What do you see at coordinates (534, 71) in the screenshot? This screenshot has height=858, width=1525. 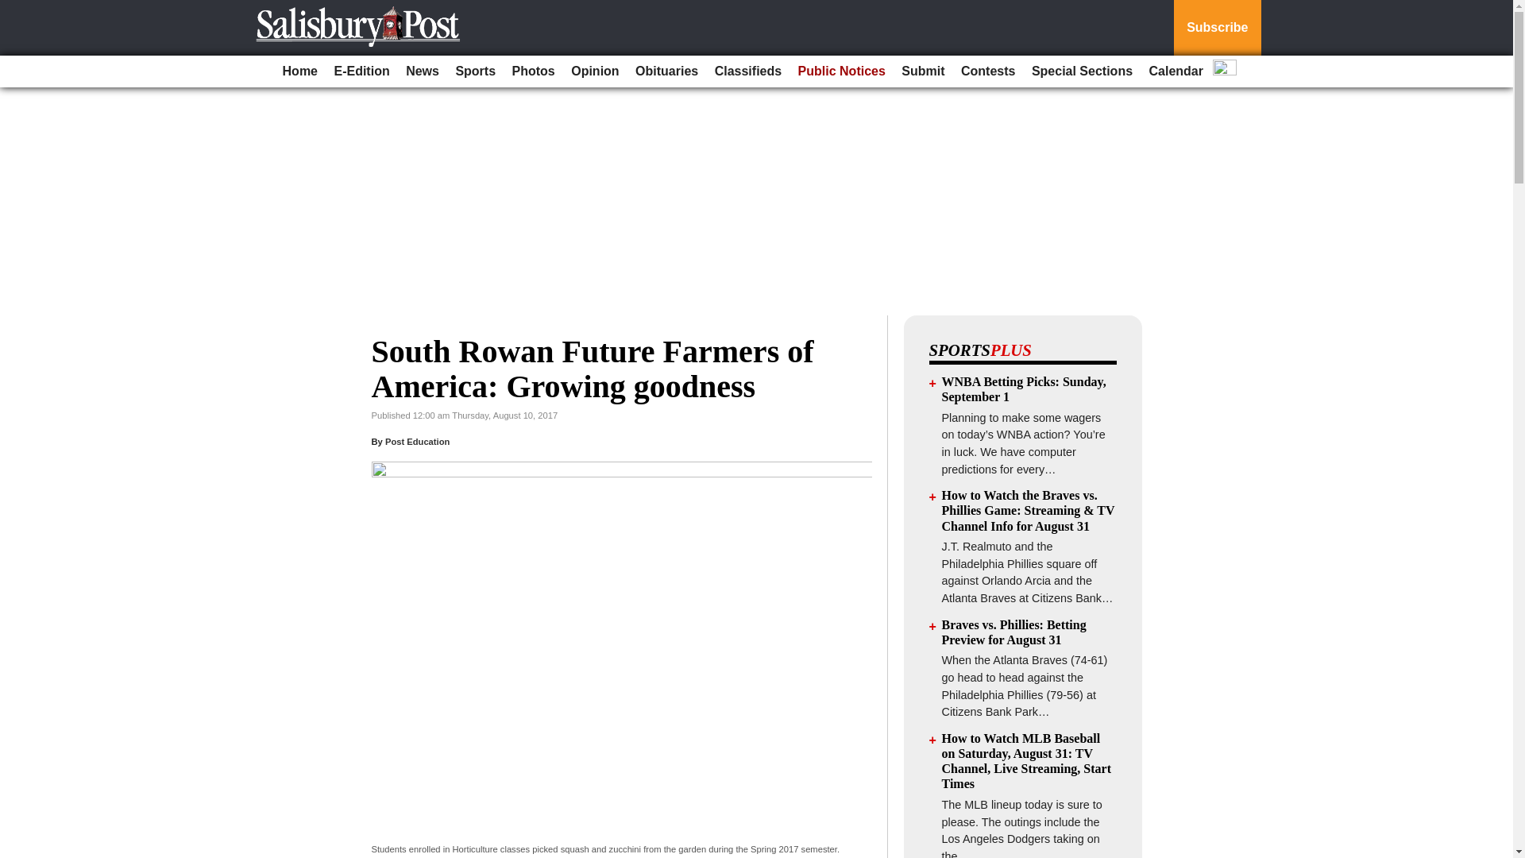 I see `Photos` at bounding box center [534, 71].